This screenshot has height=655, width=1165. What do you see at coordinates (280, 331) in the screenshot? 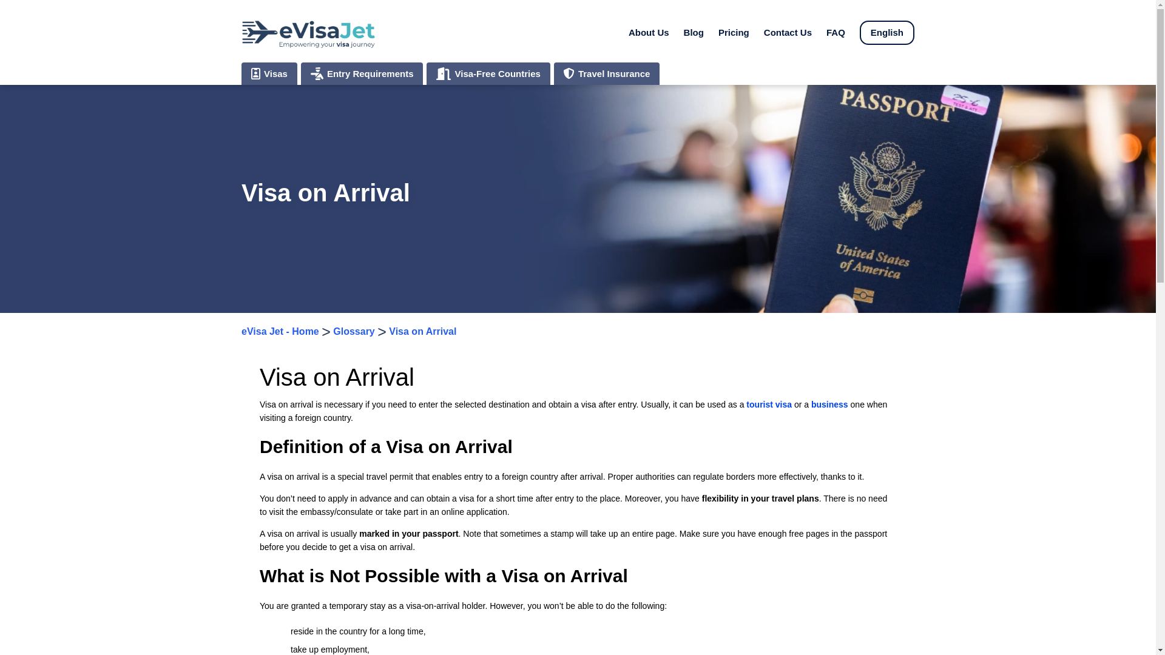
I see `eVisa Jet - Home` at bounding box center [280, 331].